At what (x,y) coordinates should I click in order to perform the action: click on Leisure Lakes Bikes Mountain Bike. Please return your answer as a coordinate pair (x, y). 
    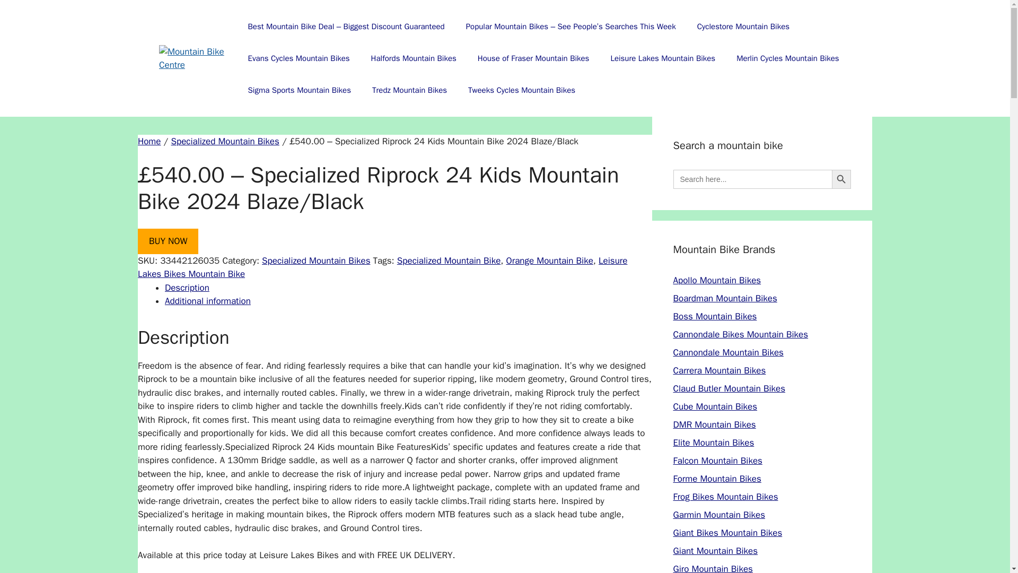
    Looking at the image, I should click on (382, 267).